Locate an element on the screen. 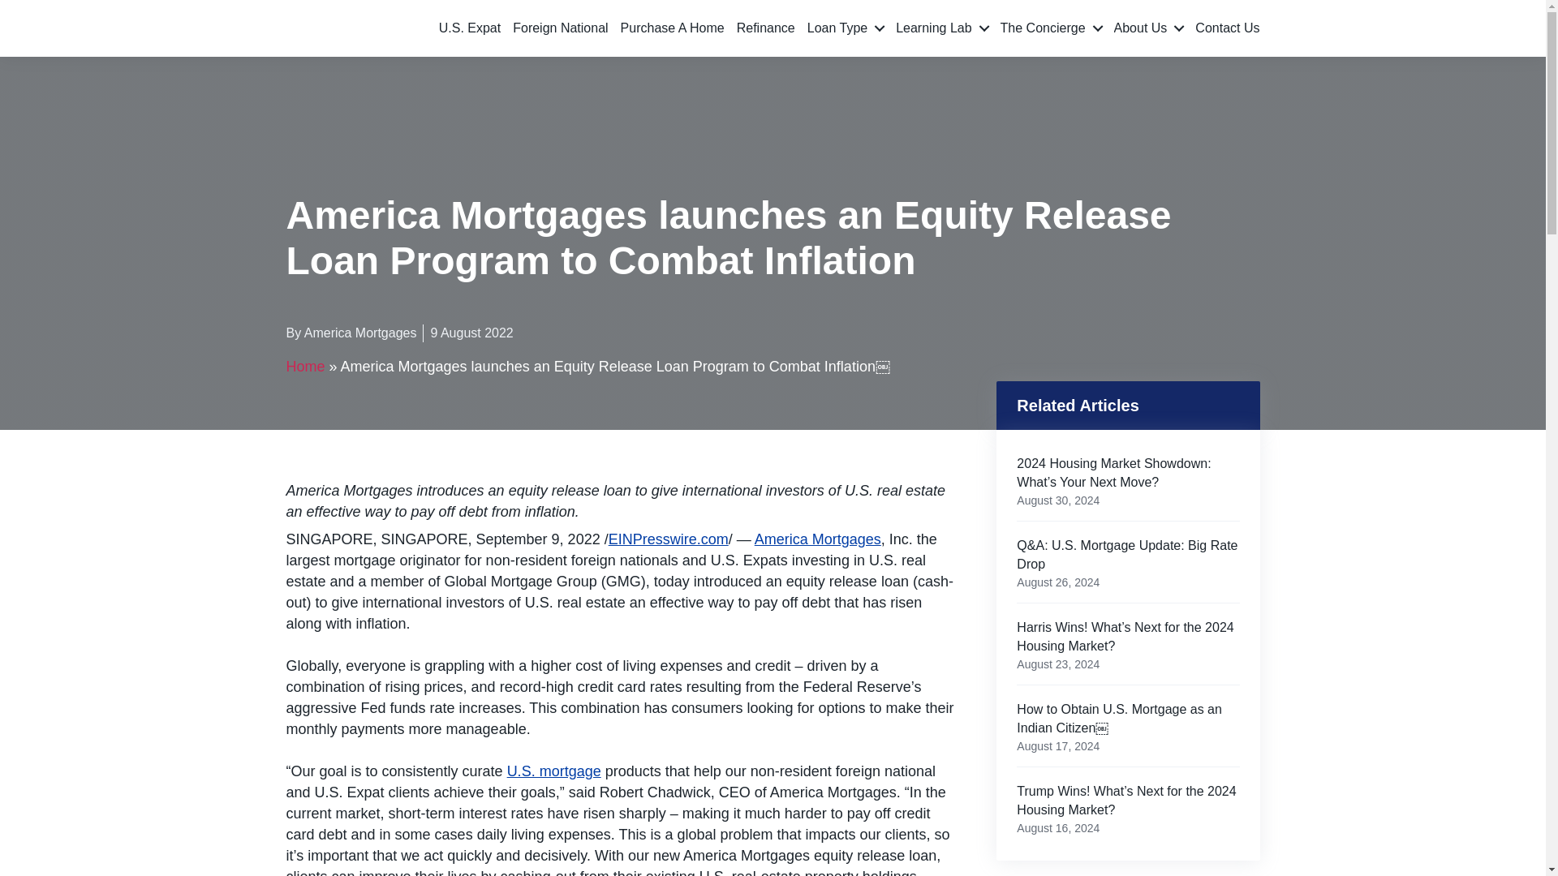 The image size is (1558, 876). Foreign National is located at coordinates (560, 28).